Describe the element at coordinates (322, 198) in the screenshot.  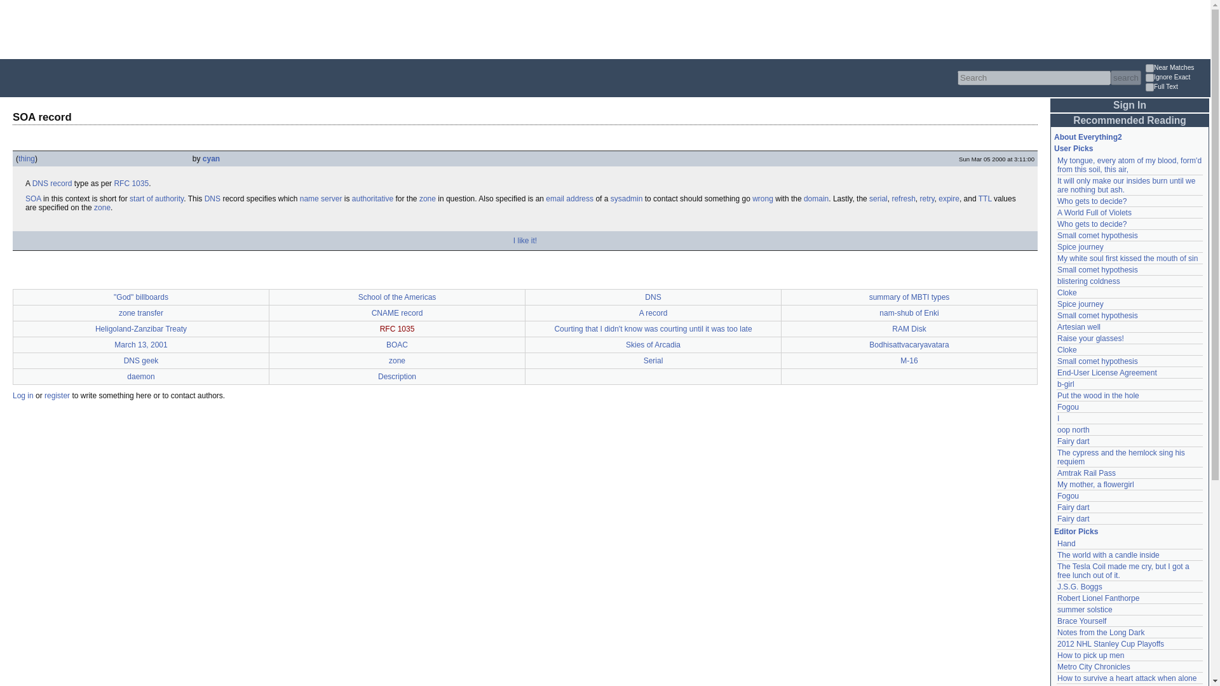
I see `name server` at that location.